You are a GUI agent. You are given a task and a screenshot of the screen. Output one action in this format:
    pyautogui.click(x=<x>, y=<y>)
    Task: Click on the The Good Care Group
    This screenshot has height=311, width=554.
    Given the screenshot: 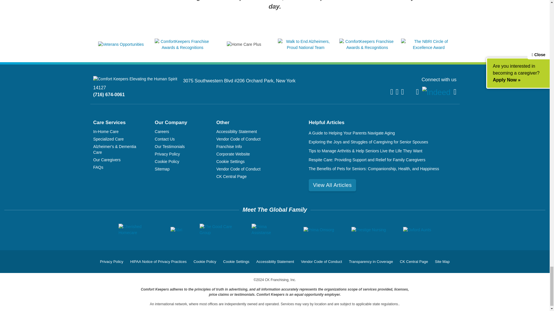 What is the action you would take?
    pyautogui.click(x=217, y=230)
    